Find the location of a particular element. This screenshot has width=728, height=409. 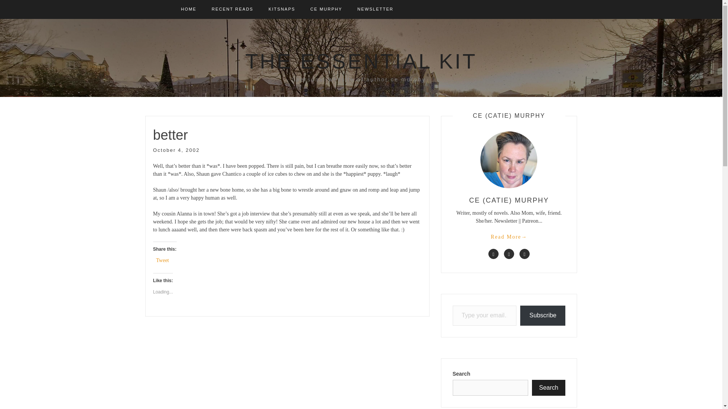

Tweet is located at coordinates (162, 260).